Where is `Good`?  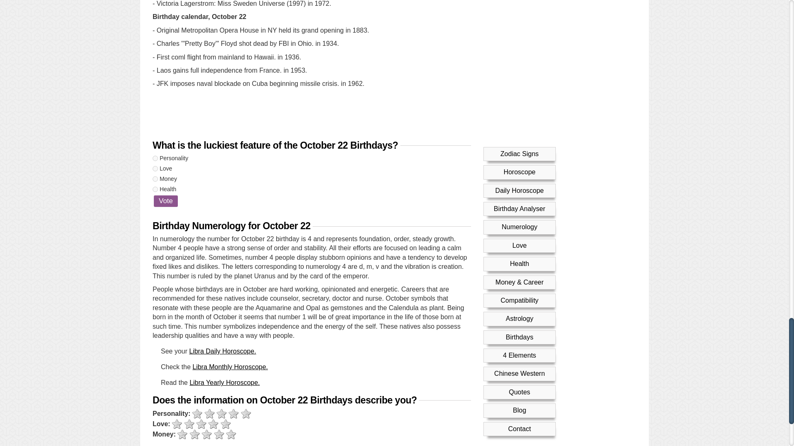
Good is located at coordinates (219, 434).